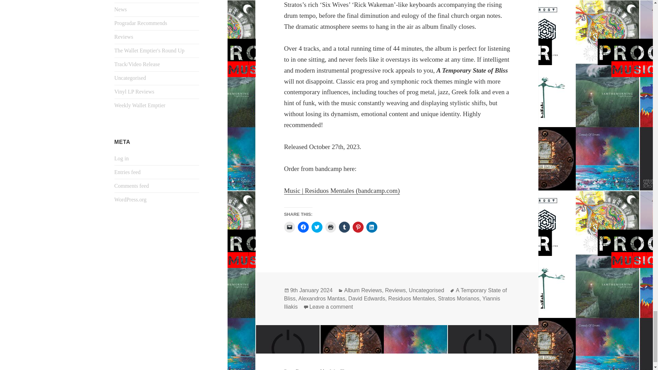 This screenshot has width=658, height=370. I want to click on Click to print, so click(330, 227).